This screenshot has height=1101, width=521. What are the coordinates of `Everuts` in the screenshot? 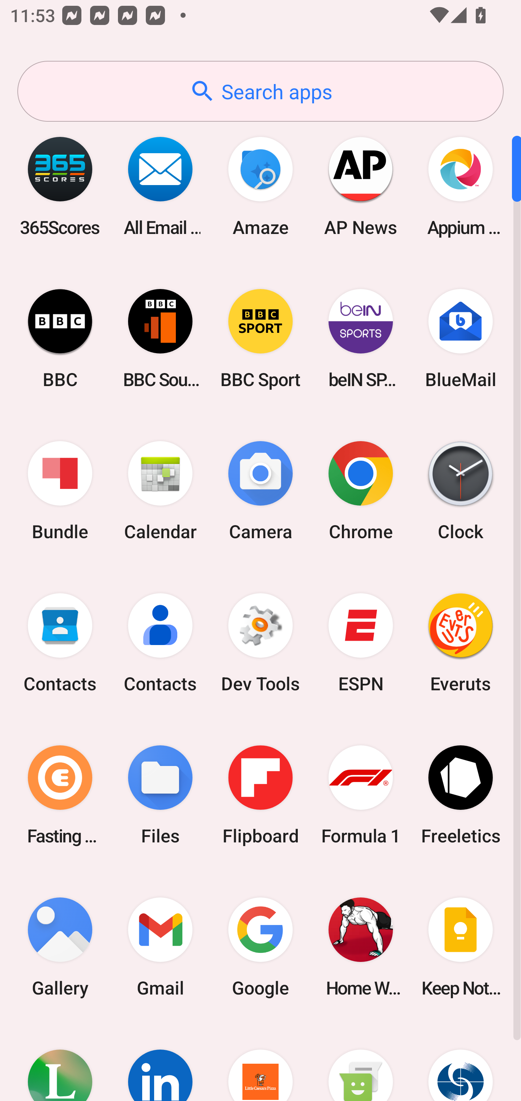 It's located at (461, 643).